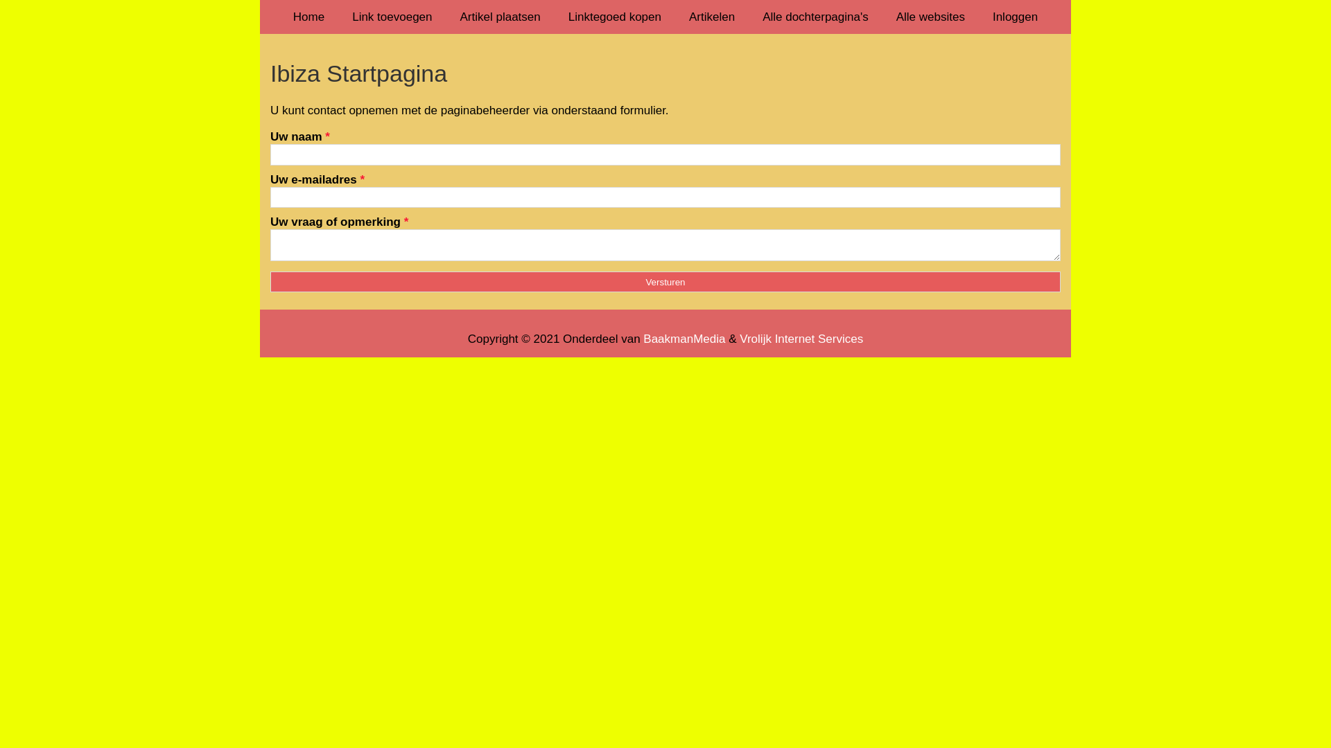 This screenshot has width=1331, height=748. I want to click on Artikel plaatsen, so click(501, 17).